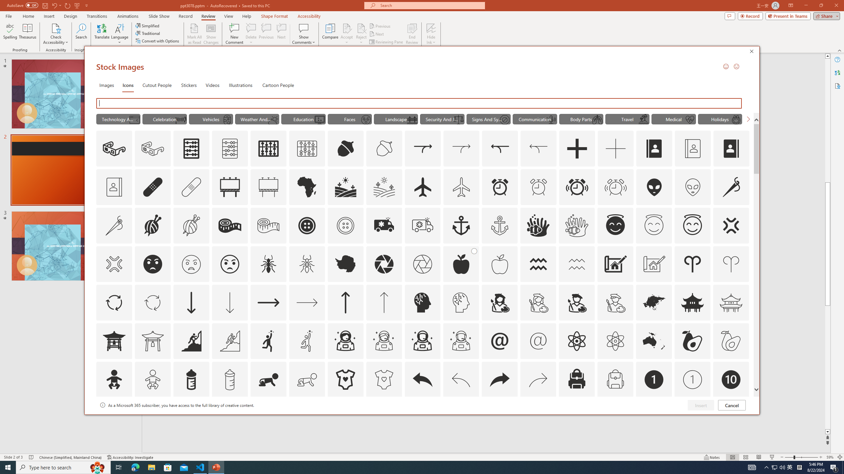  What do you see at coordinates (731, 418) in the screenshot?
I see `AutomationID: Icons` at bounding box center [731, 418].